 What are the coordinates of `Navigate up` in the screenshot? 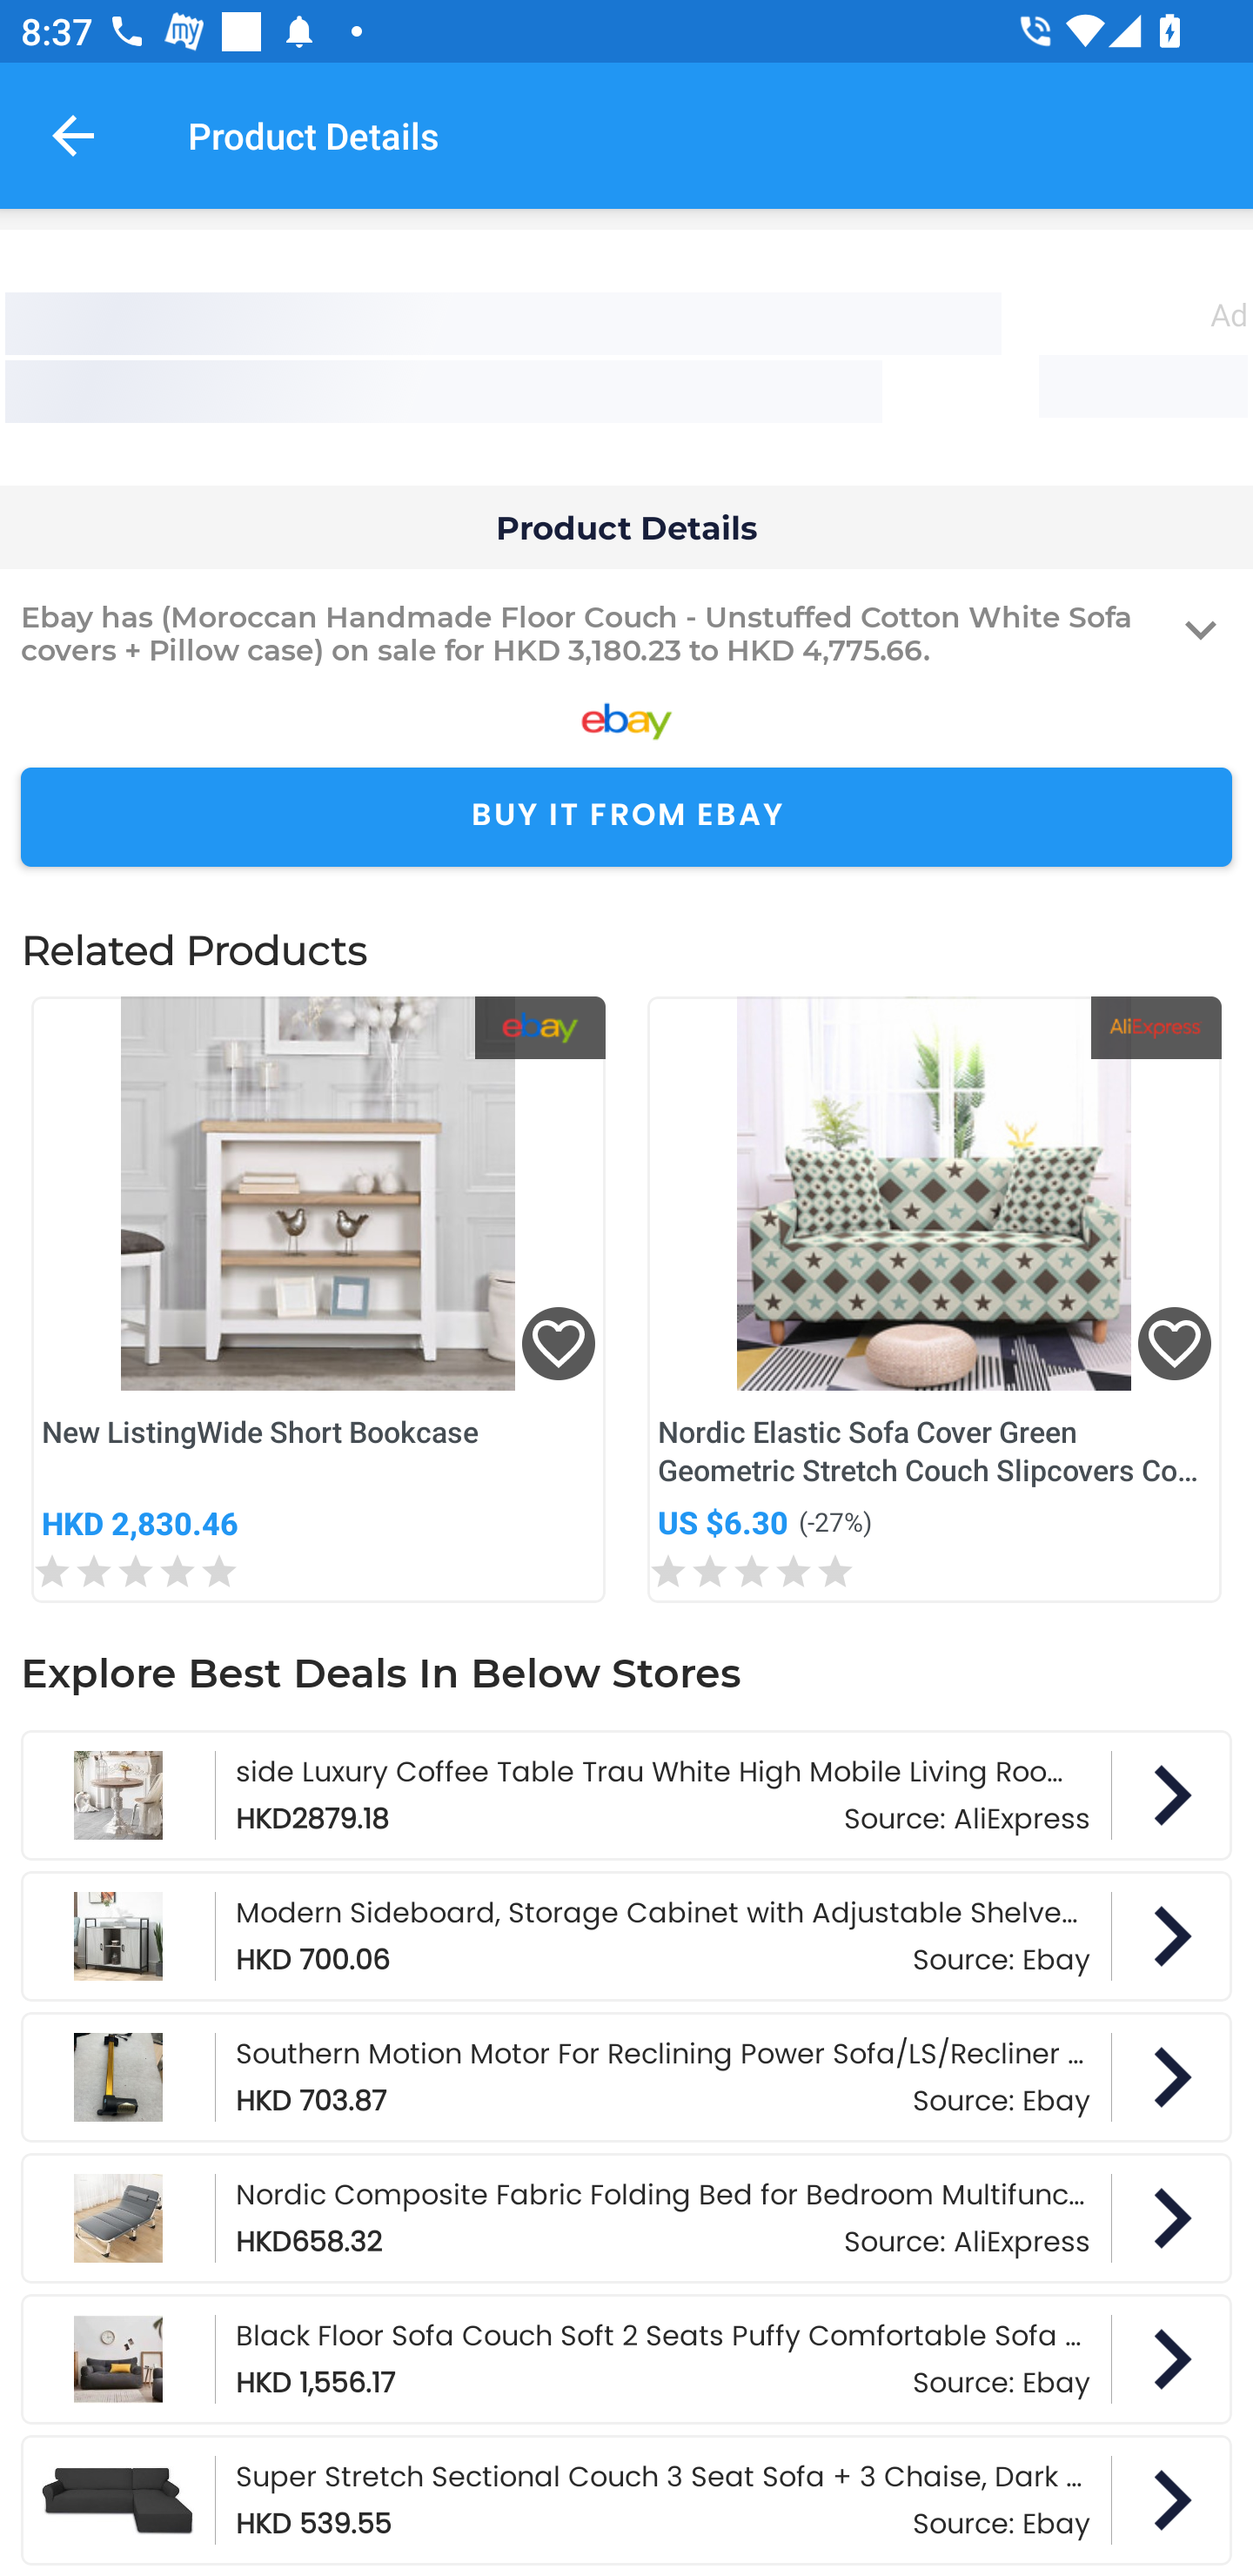 It's located at (73, 135).